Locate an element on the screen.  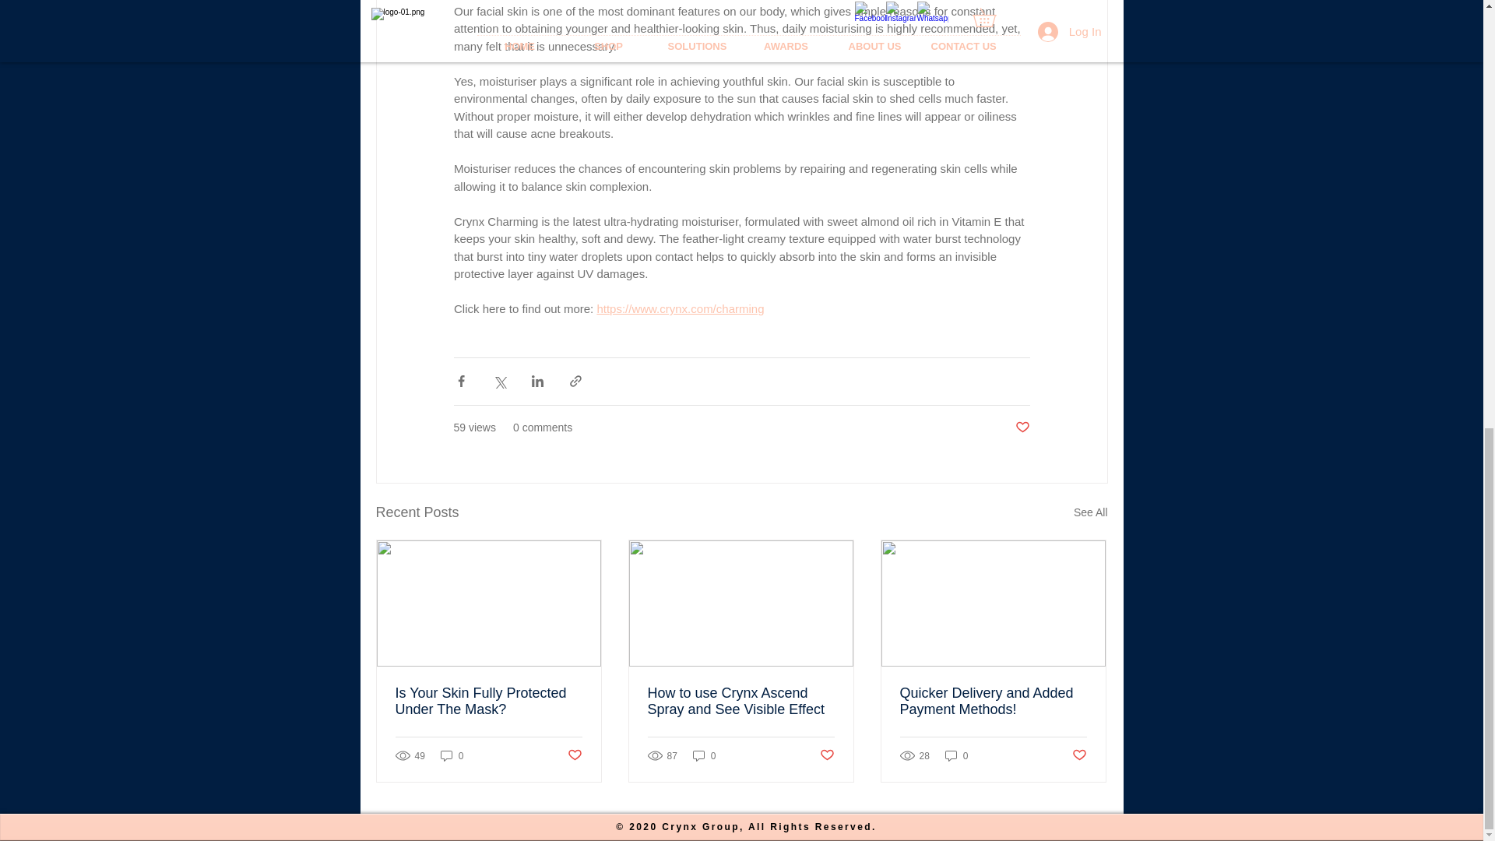
Post not marked as liked is located at coordinates (1022, 428).